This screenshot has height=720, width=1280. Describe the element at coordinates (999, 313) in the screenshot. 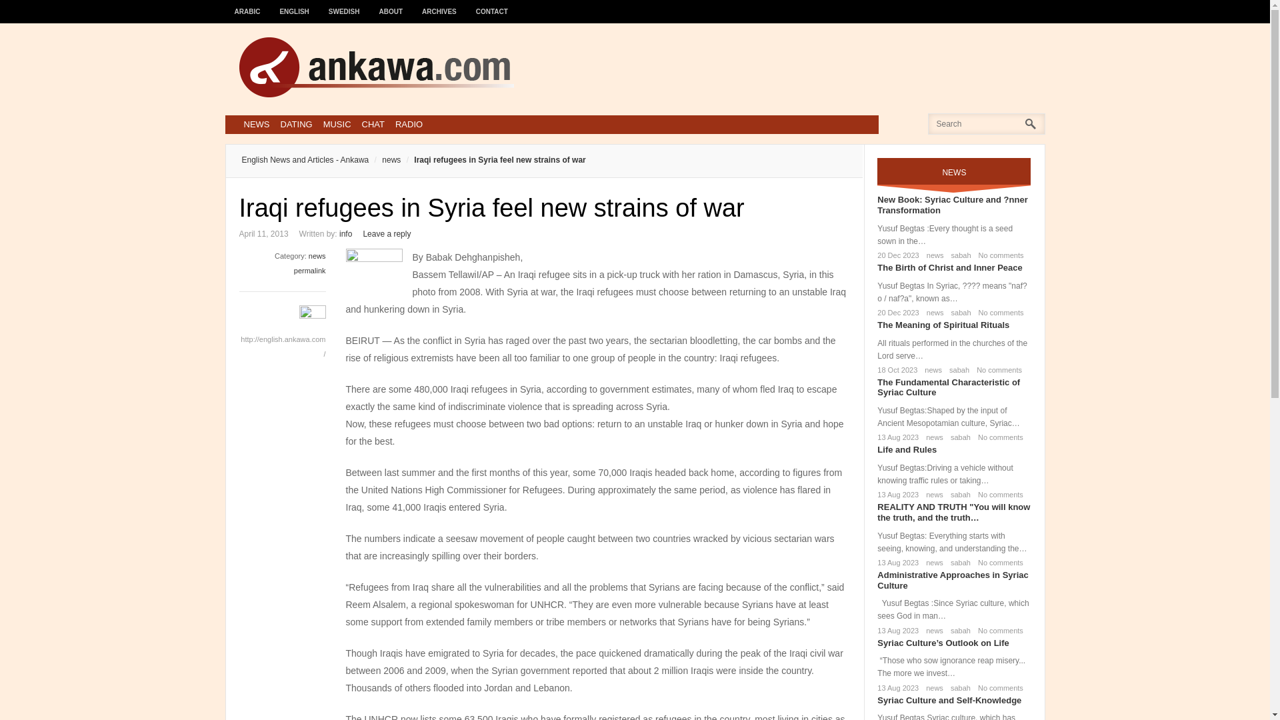

I see `No comments` at that location.